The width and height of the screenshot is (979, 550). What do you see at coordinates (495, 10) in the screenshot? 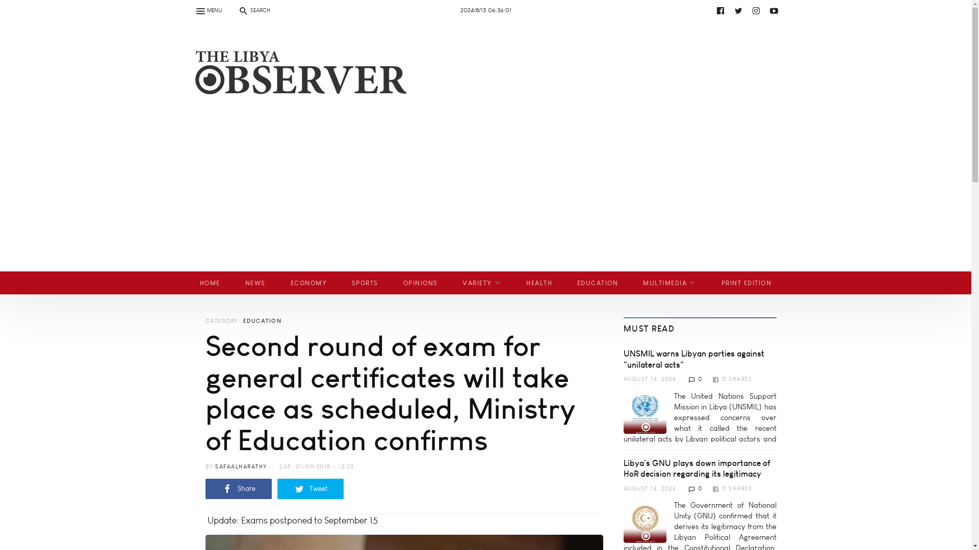
I see `youtube` at bounding box center [495, 10].